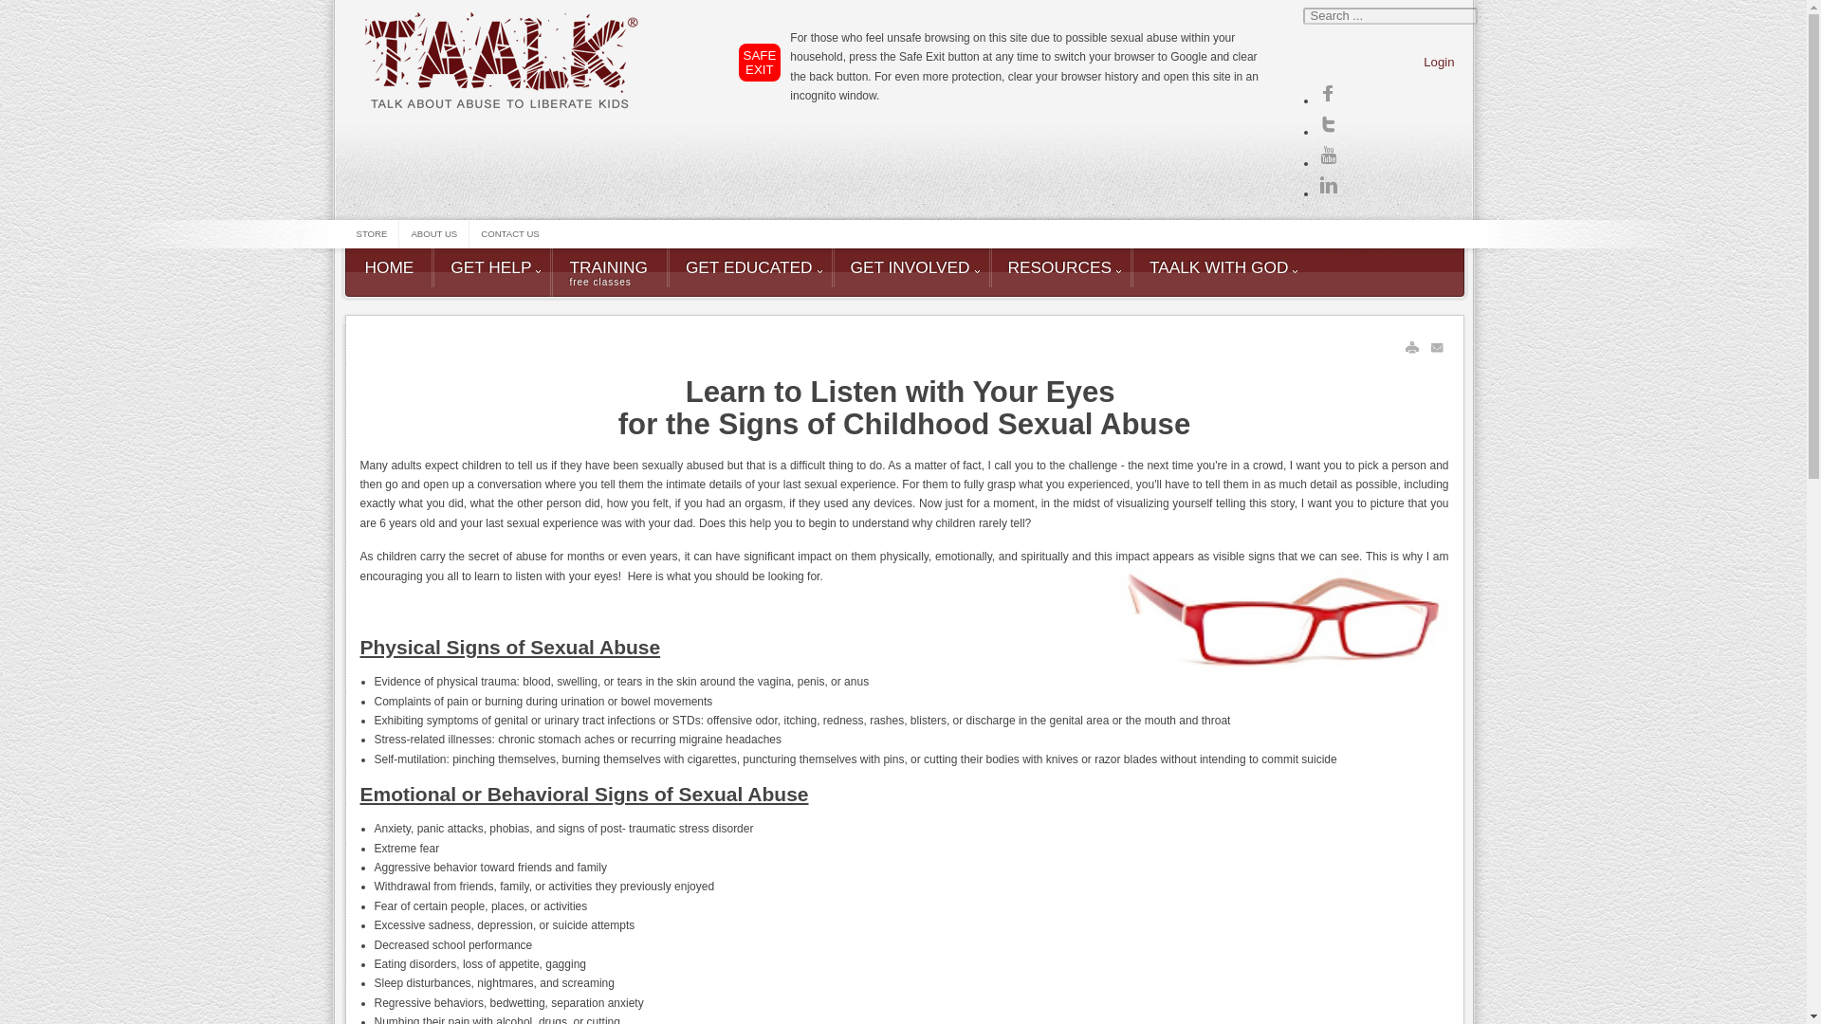 This screenshot has height=1024, width=1821. What do you see at coordinates (509, 233) in the screenshot?
I see `HOME` at bounding box center [509, 233].